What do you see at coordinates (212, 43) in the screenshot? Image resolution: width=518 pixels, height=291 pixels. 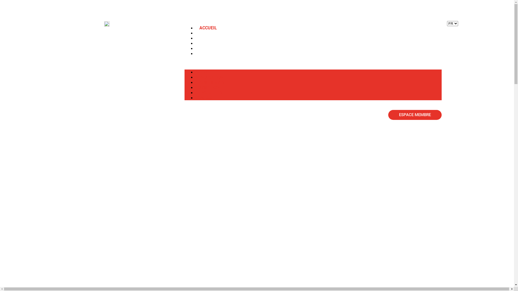 I see `FORMATION` at bounding box center [212, 43].